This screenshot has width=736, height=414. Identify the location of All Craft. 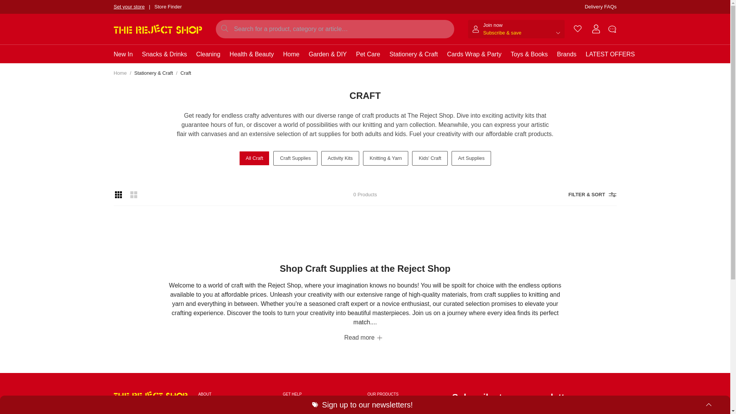
(255, 158).